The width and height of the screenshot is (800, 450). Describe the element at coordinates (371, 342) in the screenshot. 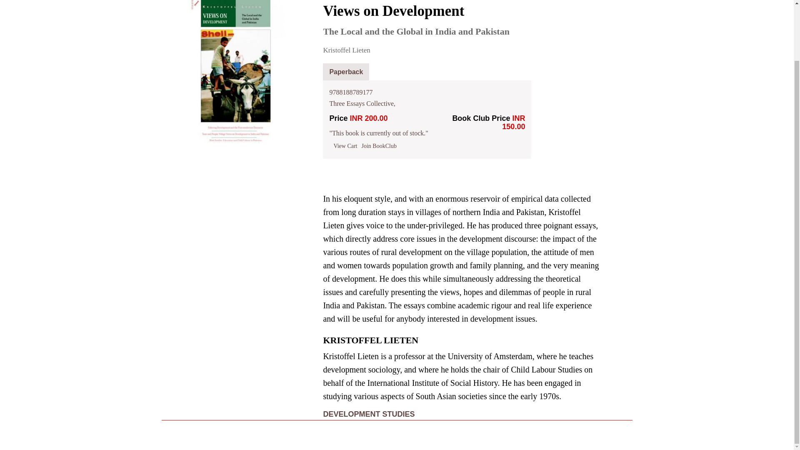

I see `KRISTOFFEL LIETEN` at that location.